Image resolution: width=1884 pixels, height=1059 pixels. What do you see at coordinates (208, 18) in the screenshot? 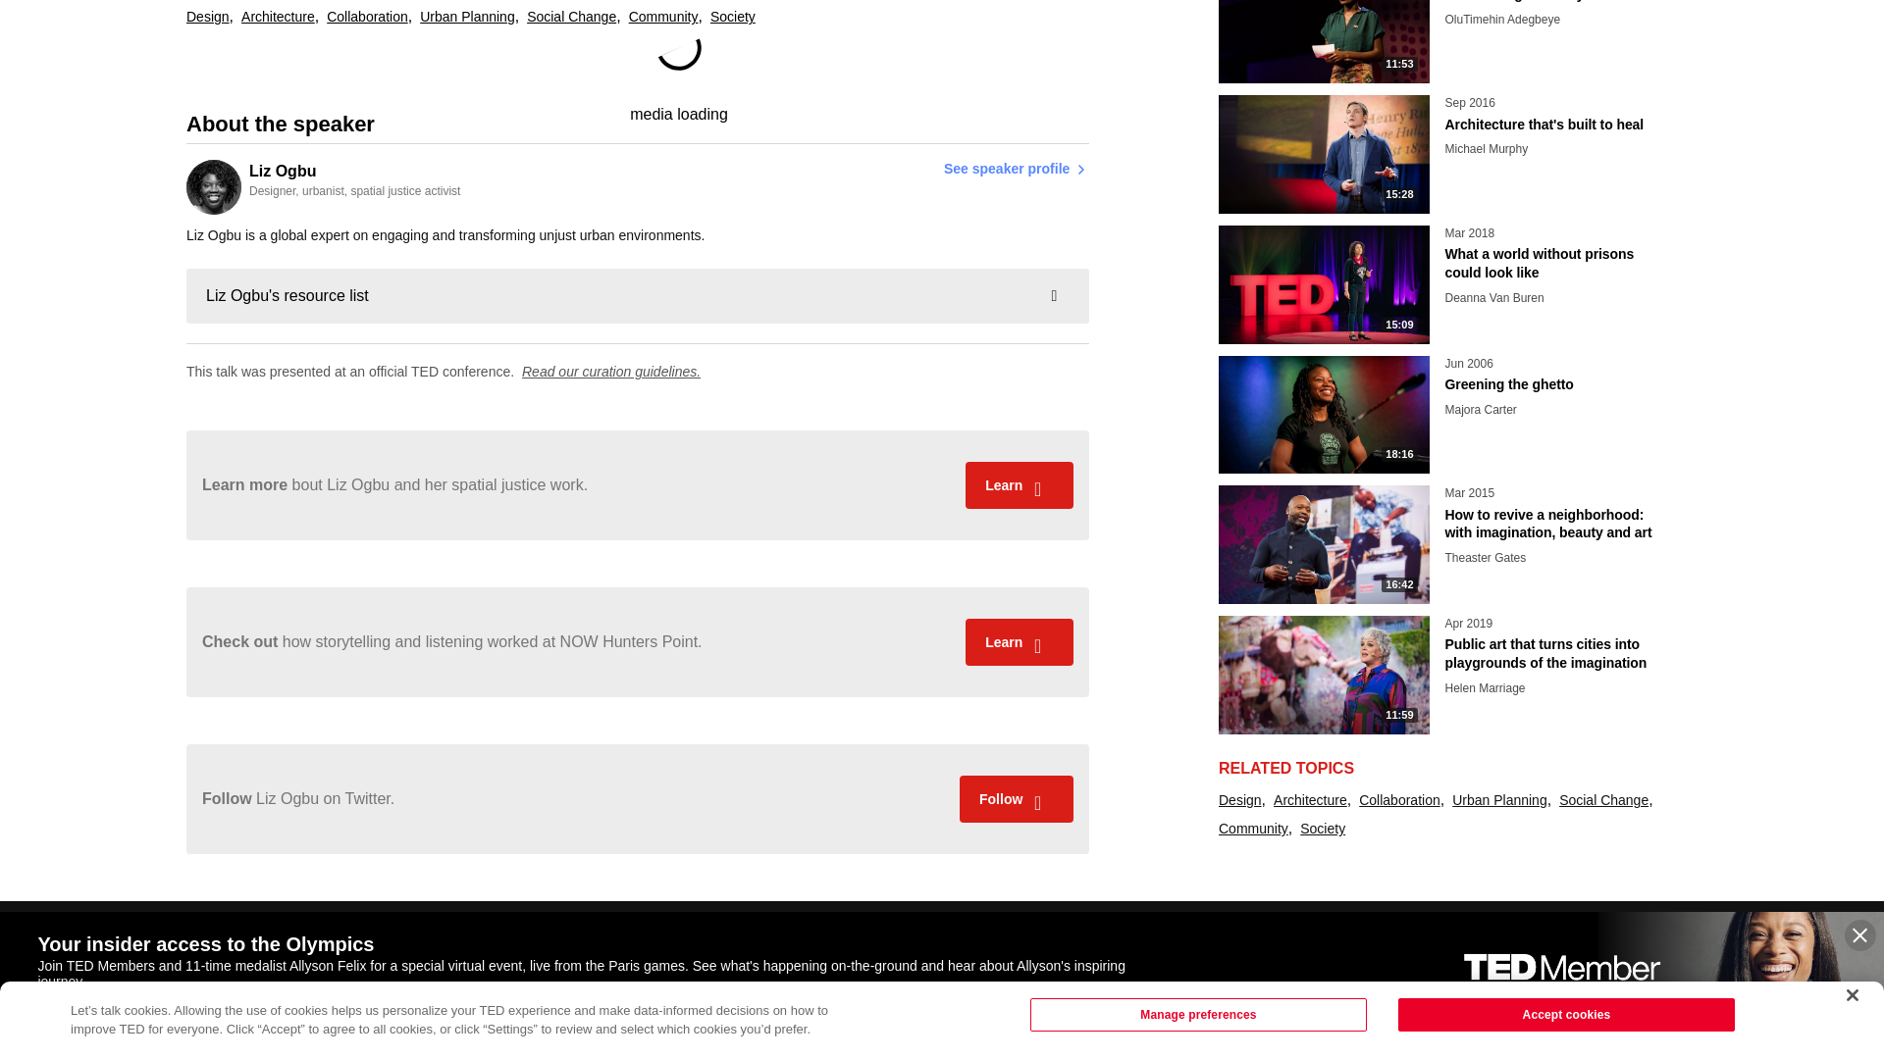
I see `Design` at bounding box center [208, 18].